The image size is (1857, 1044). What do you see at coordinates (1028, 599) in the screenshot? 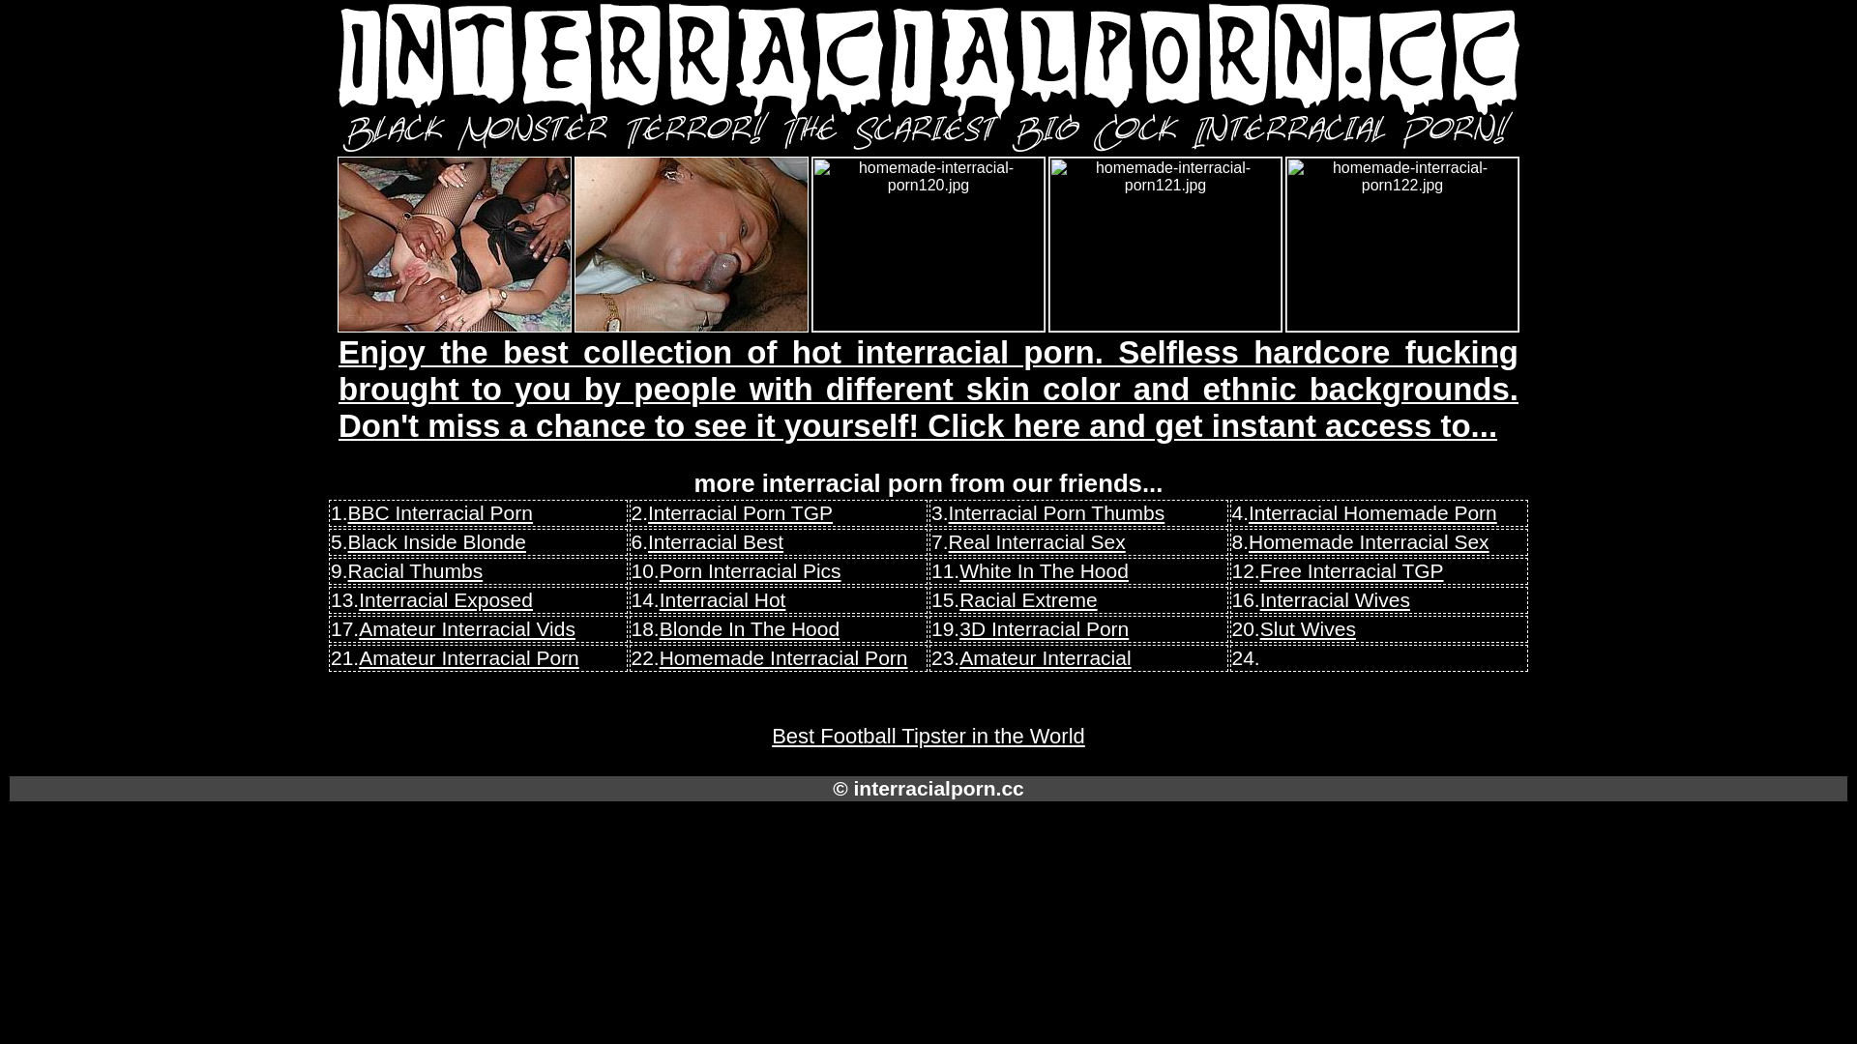
I see `Racial Extreme` at bounding box center [1028, 599].